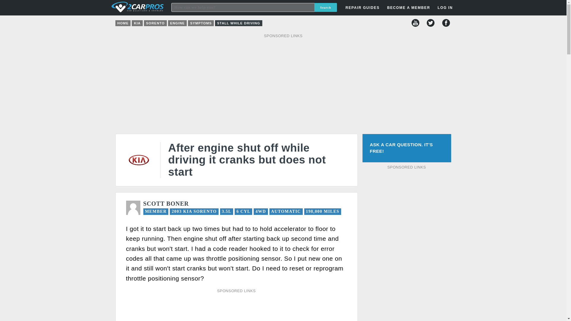 This screenshot has height=321, width=571. Describe the element at coordinates (431, 23) in the screenshot. I see `Twitter` at that location.